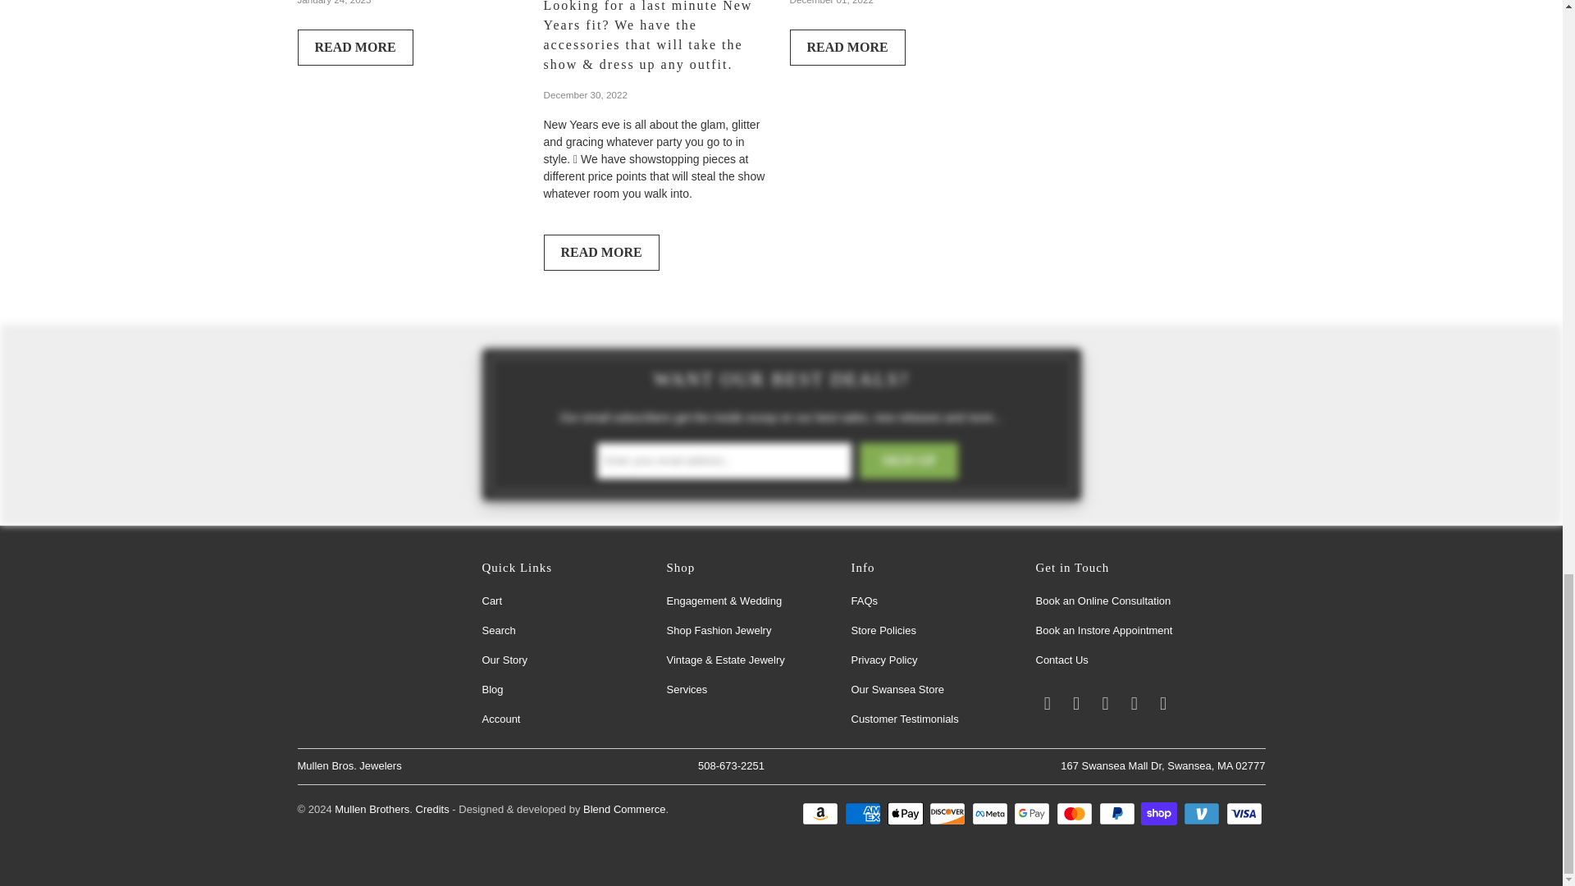 The image size is (1575, 886). What do you see at coordinates (1203, 814) in the screenshot?
I see `Venmo` at bounding box center [1203, 814].